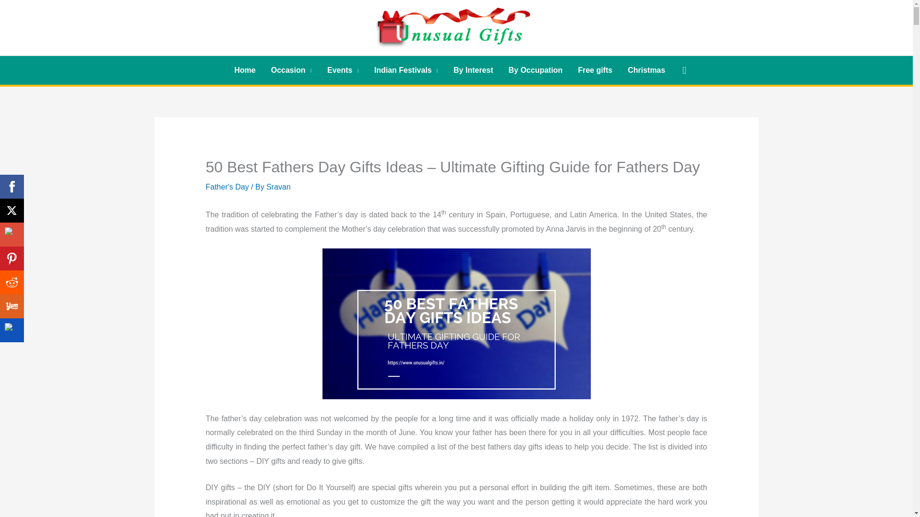 The height and width of the screenshot is (517, 920). I want to click on Free gifts, so click(595, 70).